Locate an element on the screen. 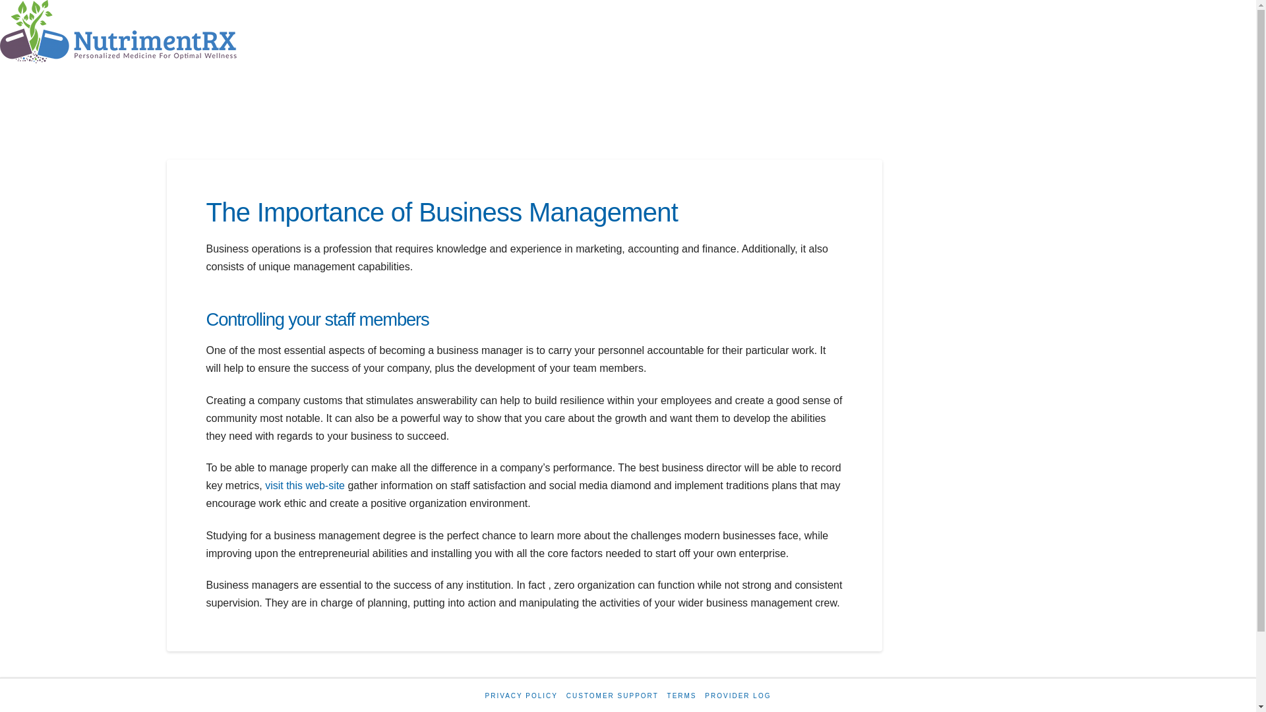 Image resolution: width=1266 pixels, height=712 pixels. PRIVACY POLICY is located at coordinates (521, 695).